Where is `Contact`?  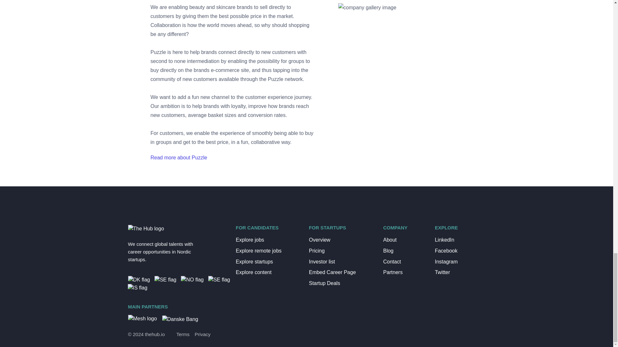 Contact is located at coordinates (404, 262).